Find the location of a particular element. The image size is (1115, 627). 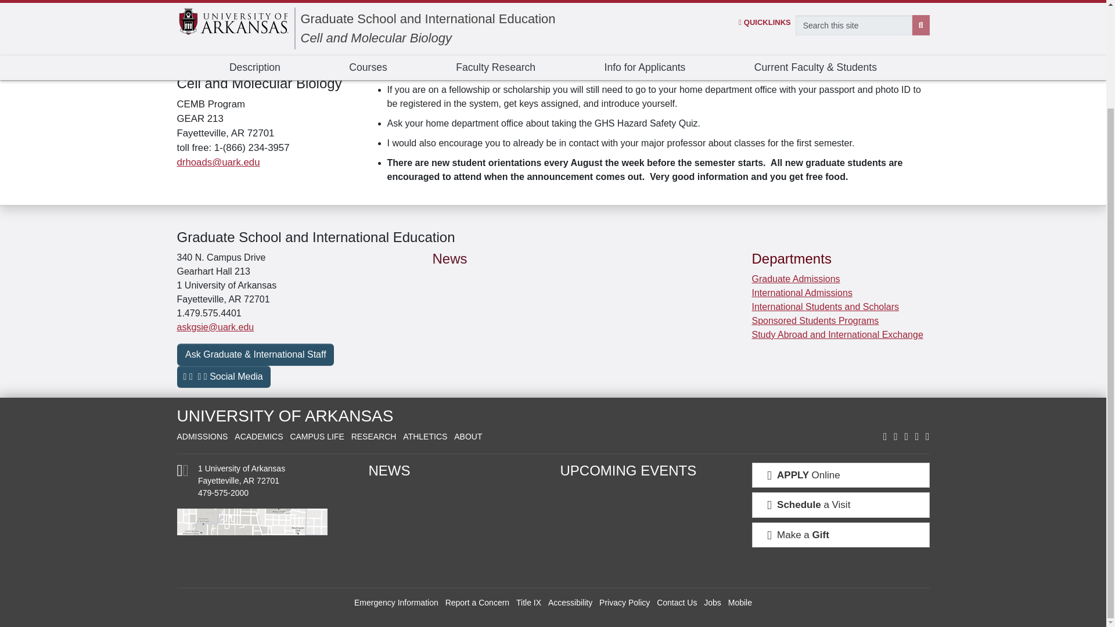

Sponsoring an Applicant is located at coordinates (260, 13).